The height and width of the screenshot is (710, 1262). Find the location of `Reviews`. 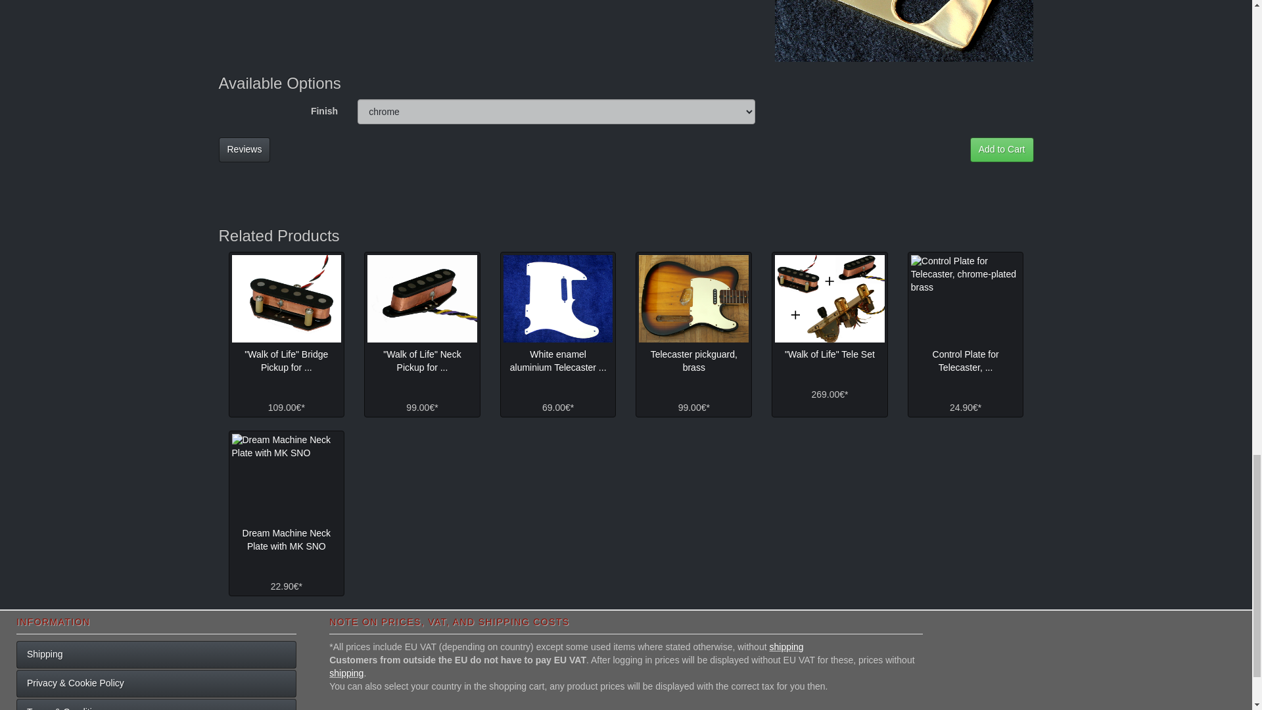

Reviews is located at coordinates (244, 150).